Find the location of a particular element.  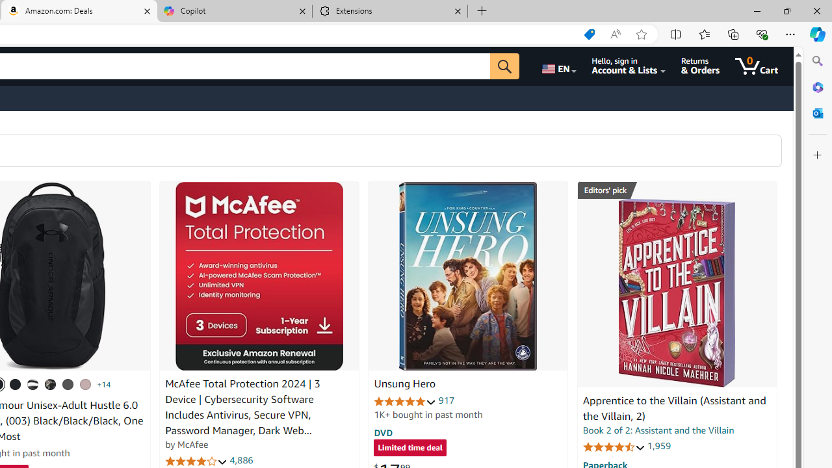

4.9 out of 5 stars is located at coordinates (405, 400).